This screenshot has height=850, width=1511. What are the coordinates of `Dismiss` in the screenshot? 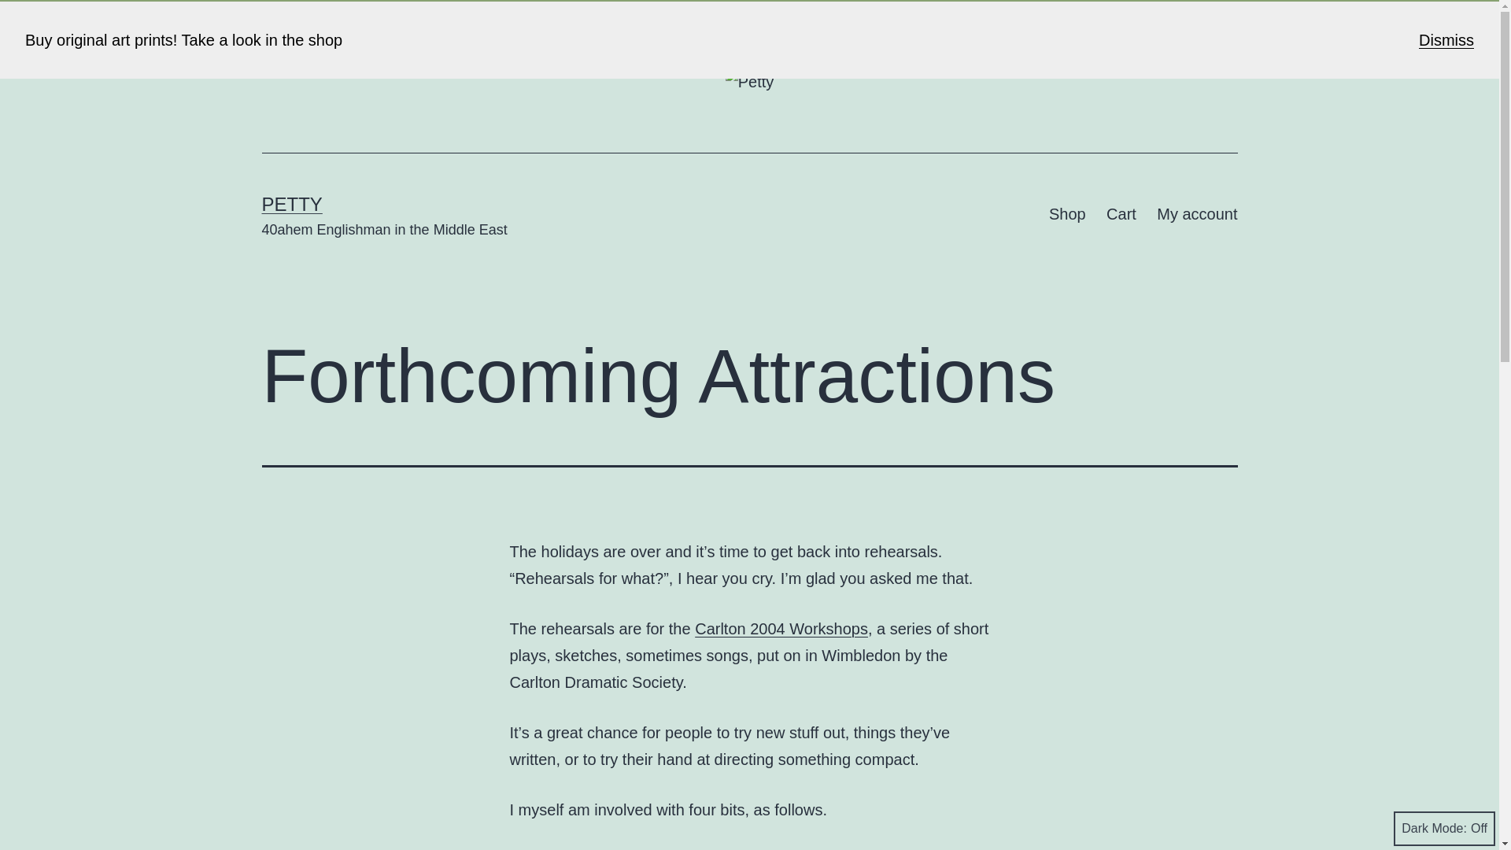 It's located at (1446, 39).